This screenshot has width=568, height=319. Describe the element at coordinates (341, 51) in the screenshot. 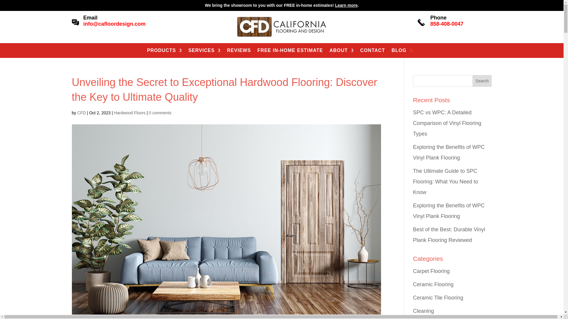

I see `ABOUT` at that location.